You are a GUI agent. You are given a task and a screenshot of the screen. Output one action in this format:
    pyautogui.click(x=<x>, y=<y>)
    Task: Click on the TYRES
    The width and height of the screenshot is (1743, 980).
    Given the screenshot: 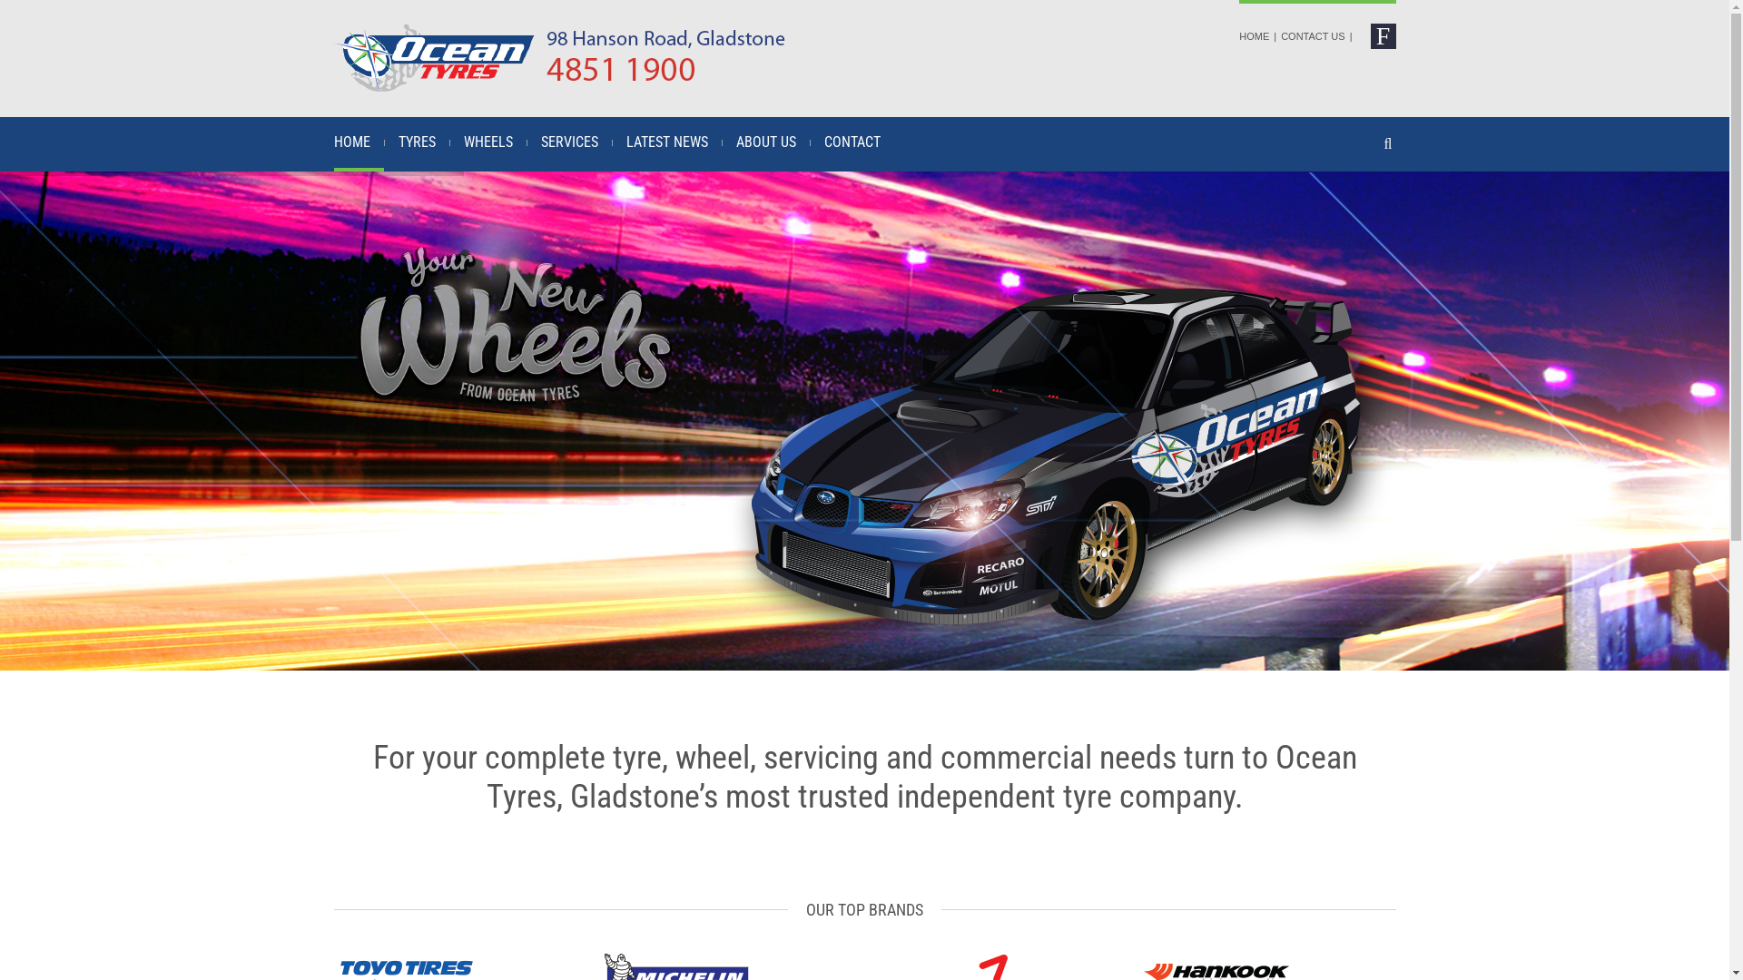 What is the action you would take?
    pyautogui.click(x=418, y=144)
    